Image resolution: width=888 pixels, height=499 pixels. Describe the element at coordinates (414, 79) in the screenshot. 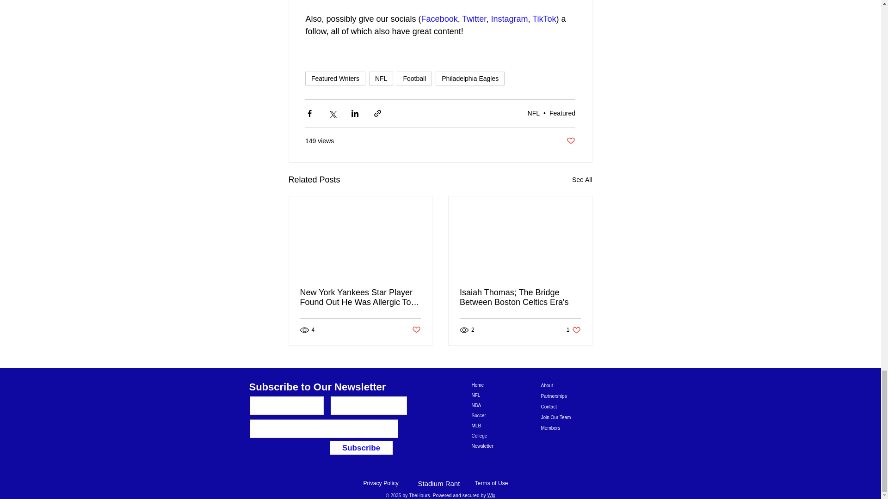

I see `Football` at that location.